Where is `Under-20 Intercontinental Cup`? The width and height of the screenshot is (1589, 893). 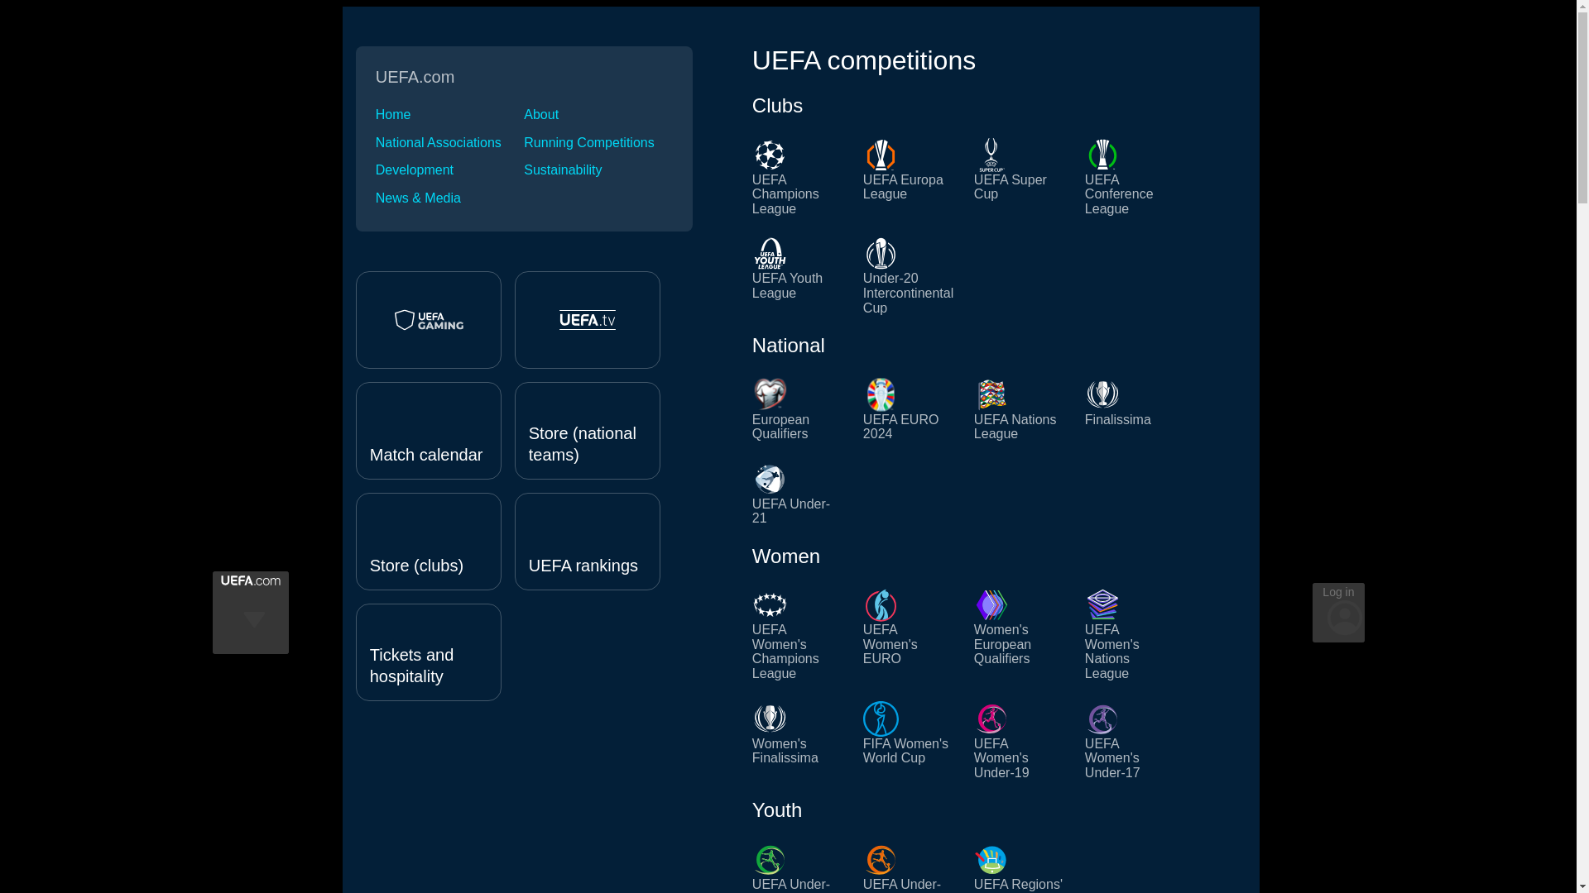
Under-20 Intercontinental Cup is located at coordinates (909, 275).